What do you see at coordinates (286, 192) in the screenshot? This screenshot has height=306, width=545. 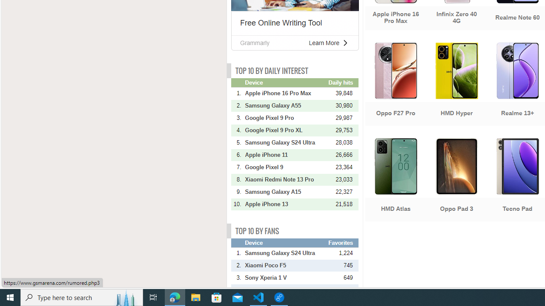 I see `Samsung Galaxy A15` at bounding box center [286, 192].